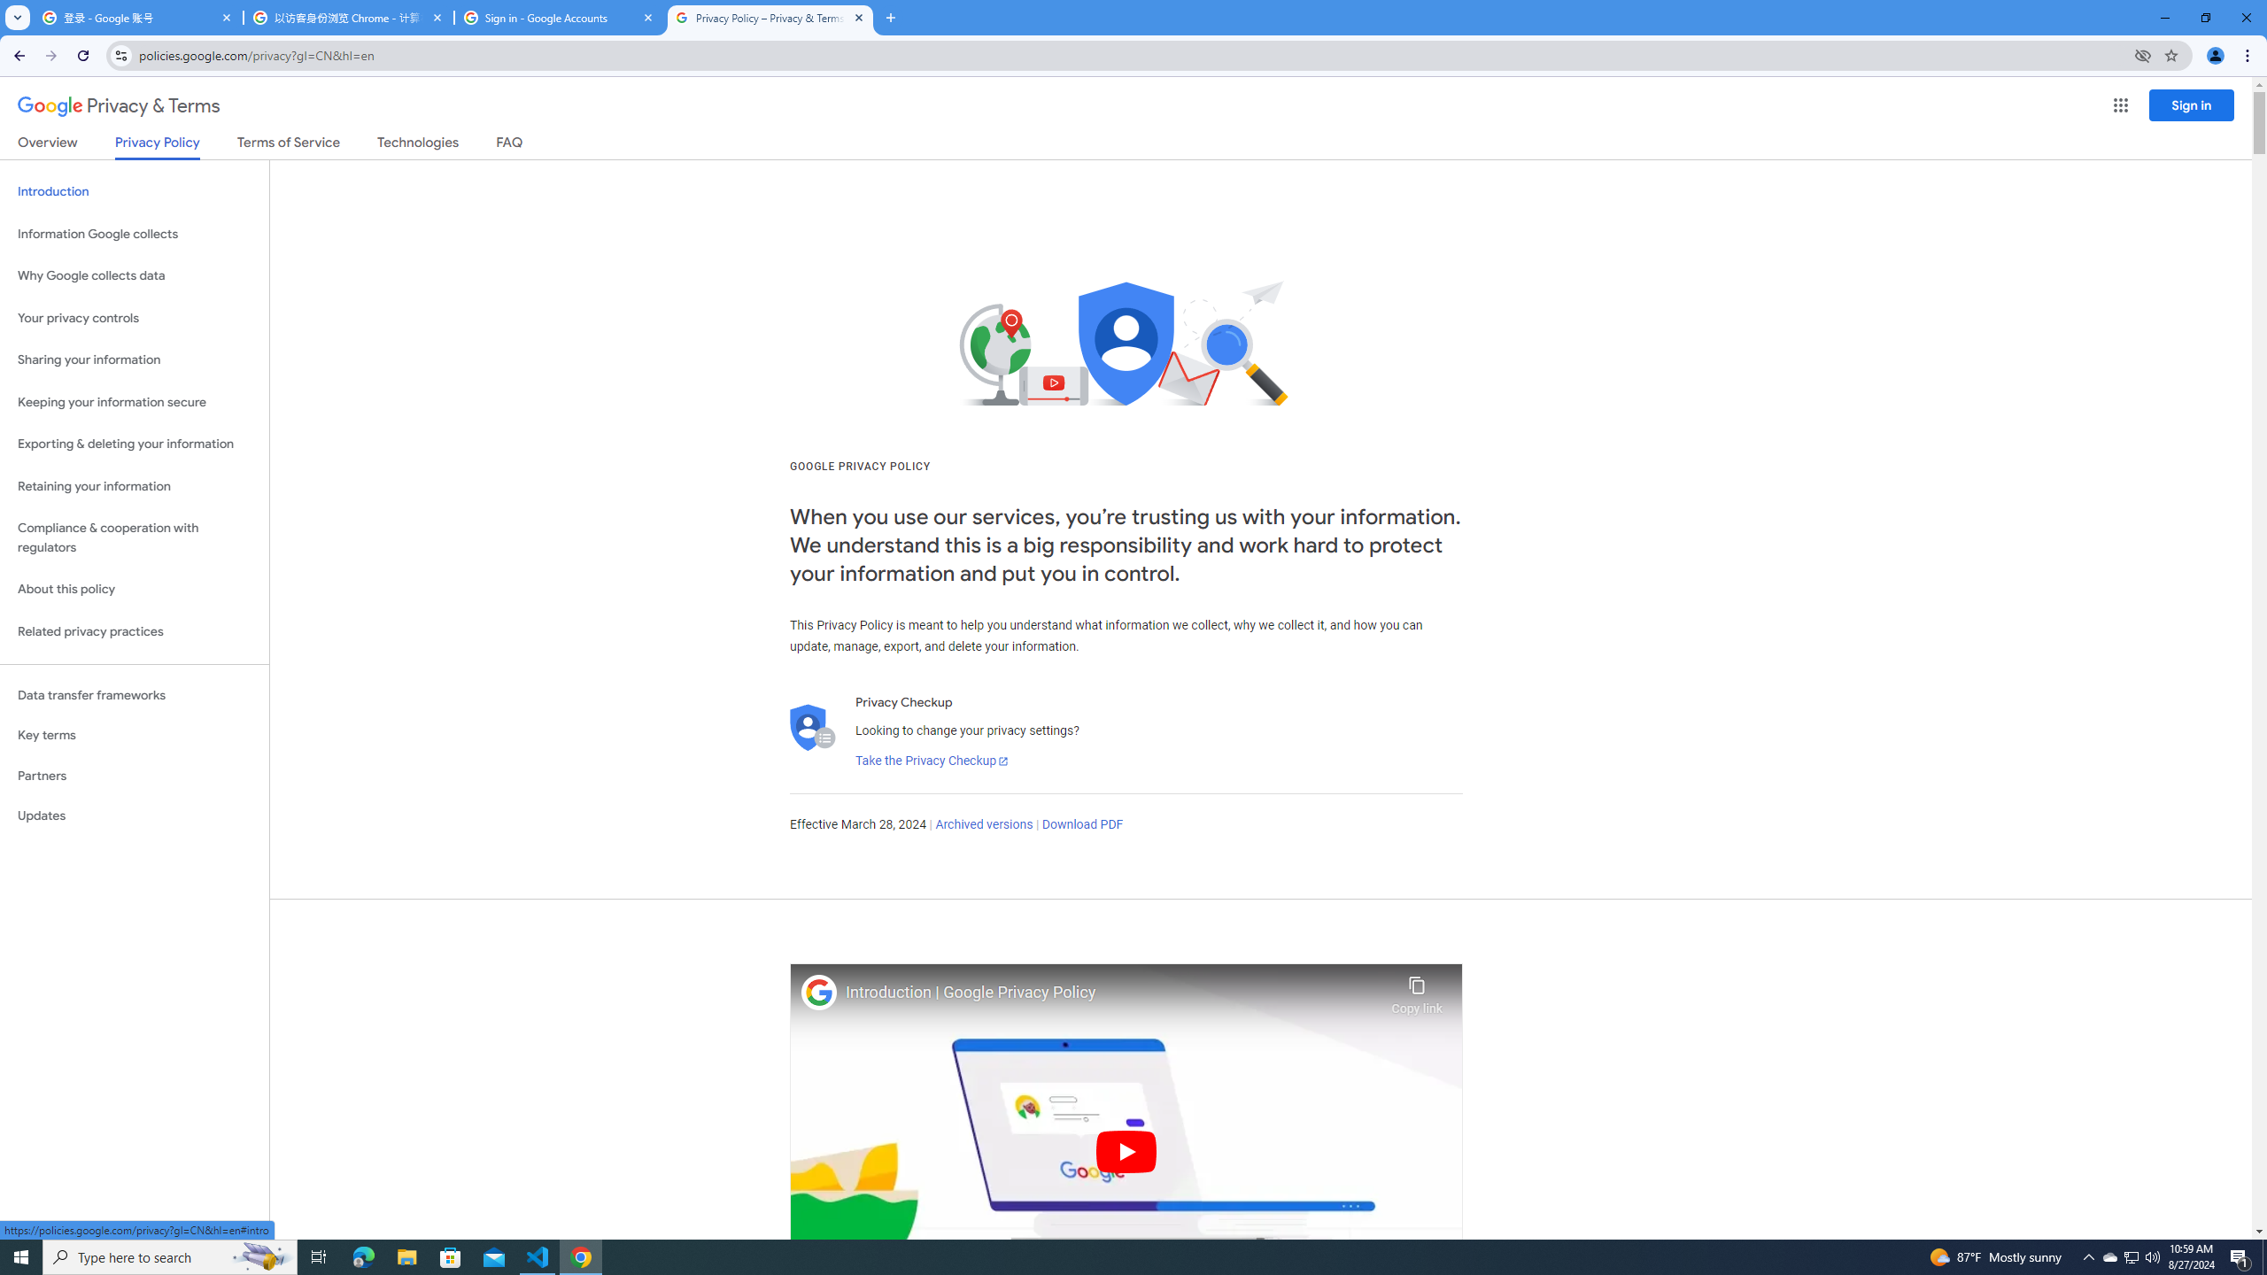 The width and height of the screenshot is (2267, 1275). I want to click on Photo image of Google, so click(819, 992).